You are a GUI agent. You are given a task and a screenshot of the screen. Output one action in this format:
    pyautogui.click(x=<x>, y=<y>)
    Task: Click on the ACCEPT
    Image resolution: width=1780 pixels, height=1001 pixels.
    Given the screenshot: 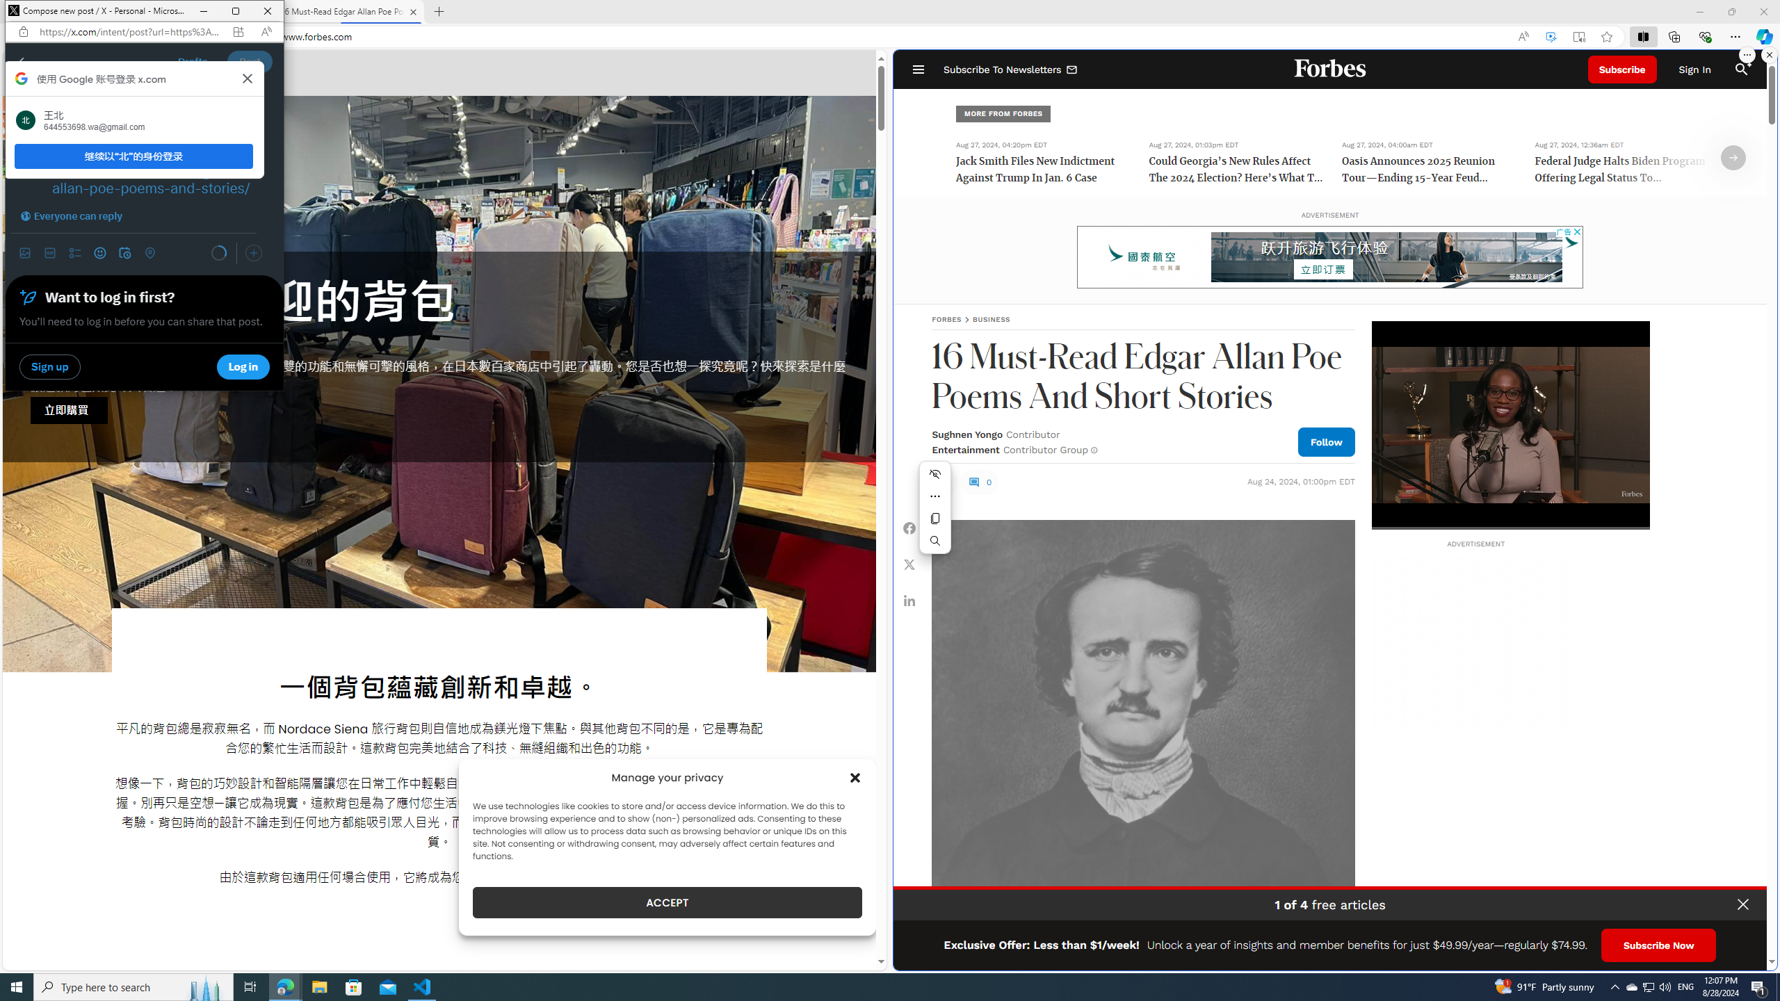 What is the action you would take?
    pyautogui.click(x=667, y=902)
    